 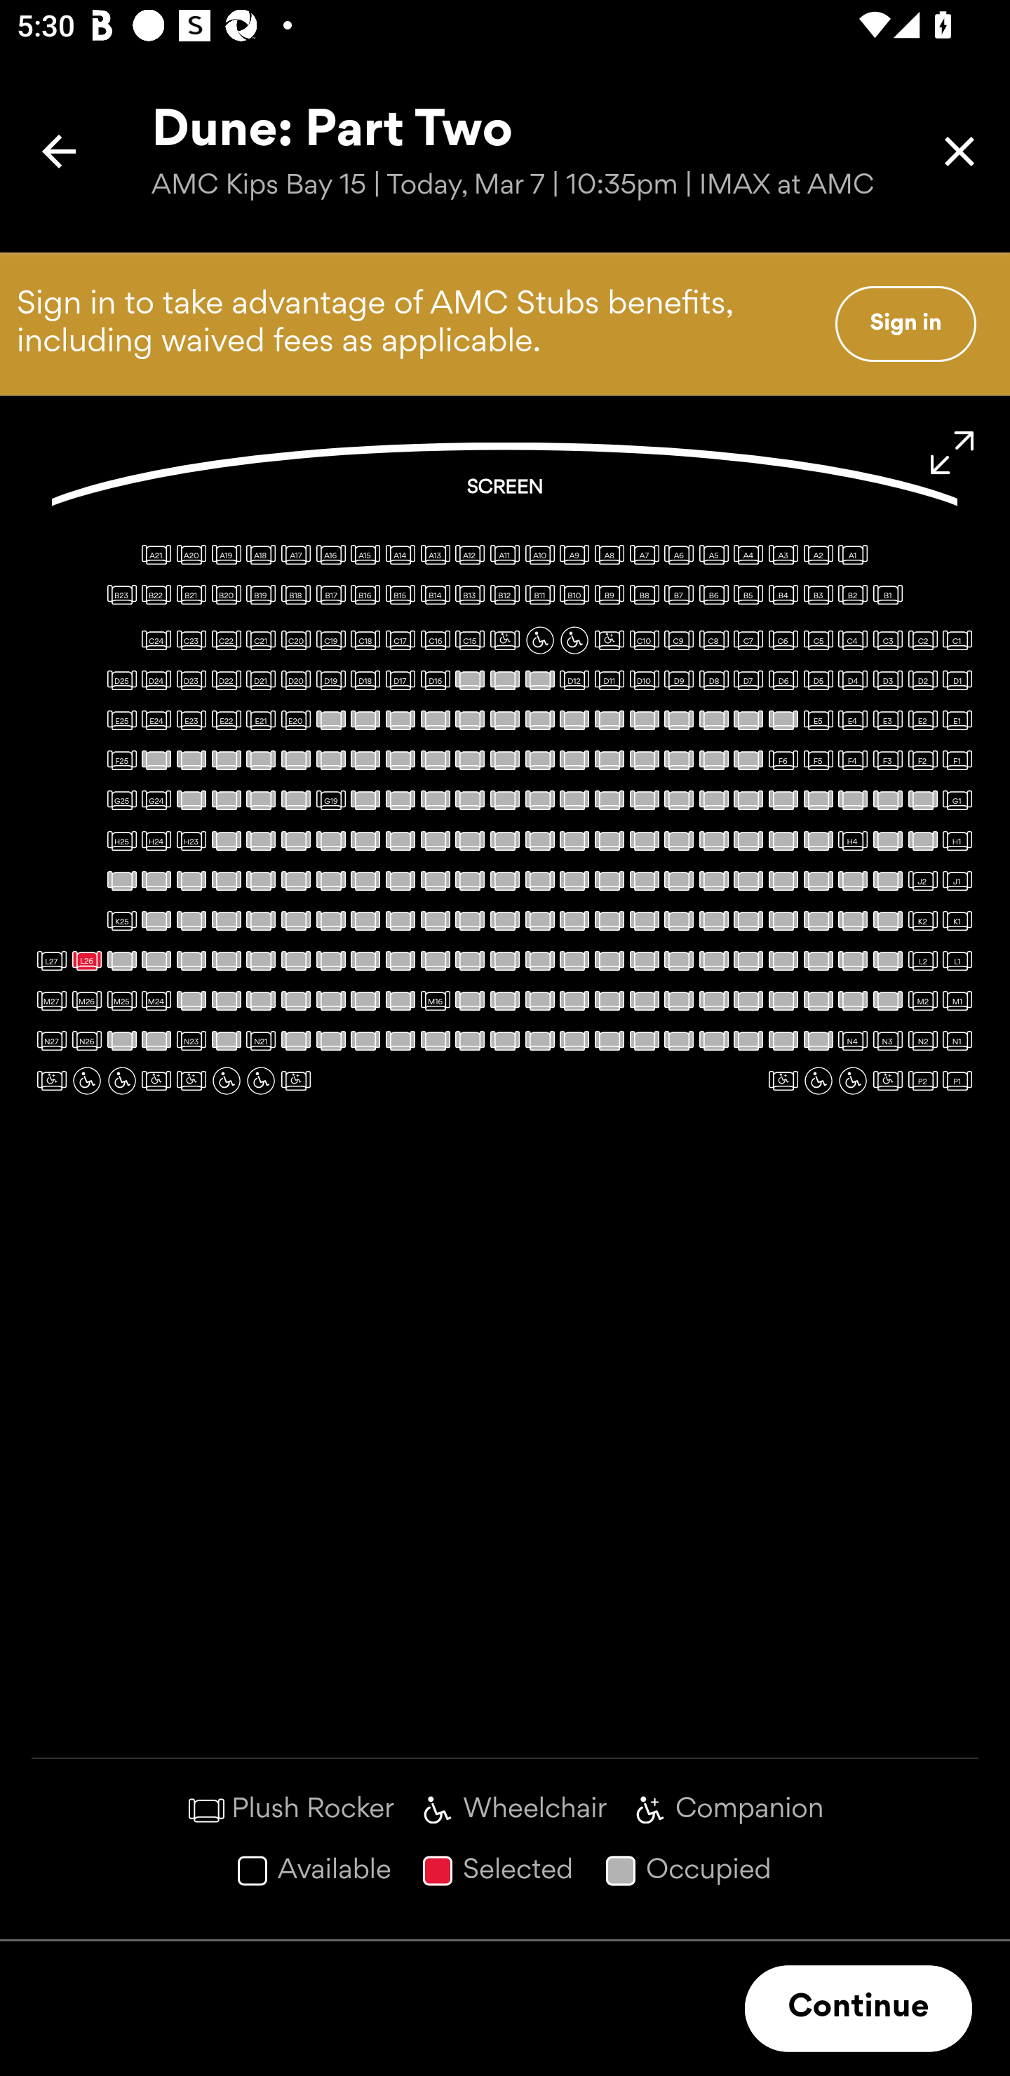 What do you see at coordinates (365, 555) in the screenshot?
I see `A15, Regular seat, available` at bounding box center [365, 555].